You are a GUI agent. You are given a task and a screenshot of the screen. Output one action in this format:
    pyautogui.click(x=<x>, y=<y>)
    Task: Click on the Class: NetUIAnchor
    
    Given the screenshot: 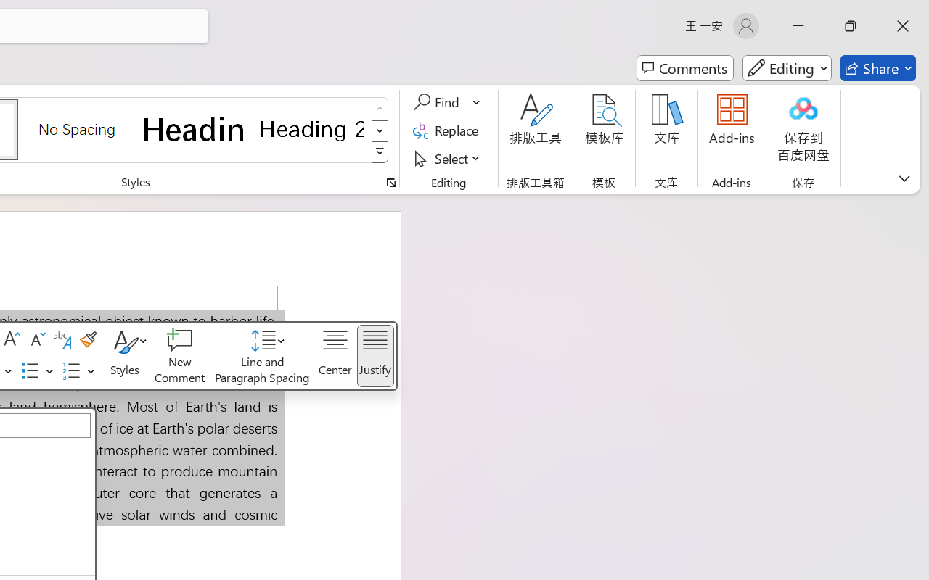 What is the action you would take?
    pyautogui.click(x=263, y=356)
    